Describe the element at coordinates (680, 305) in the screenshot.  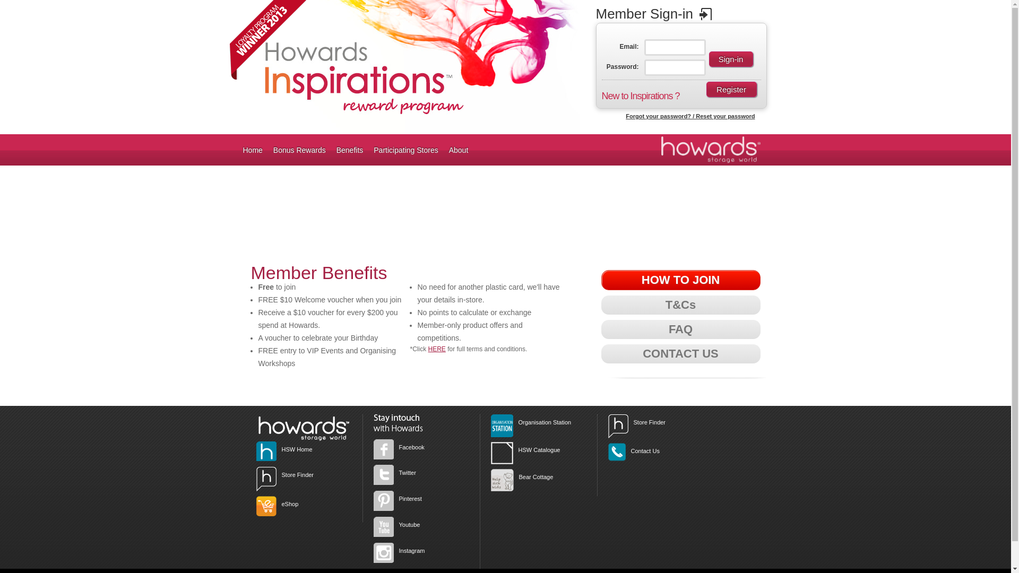
I see `T&Cs` at that location.